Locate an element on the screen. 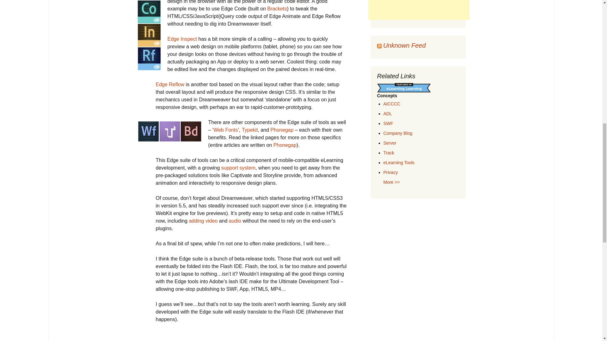  support system is located at coordinates (238, 168).